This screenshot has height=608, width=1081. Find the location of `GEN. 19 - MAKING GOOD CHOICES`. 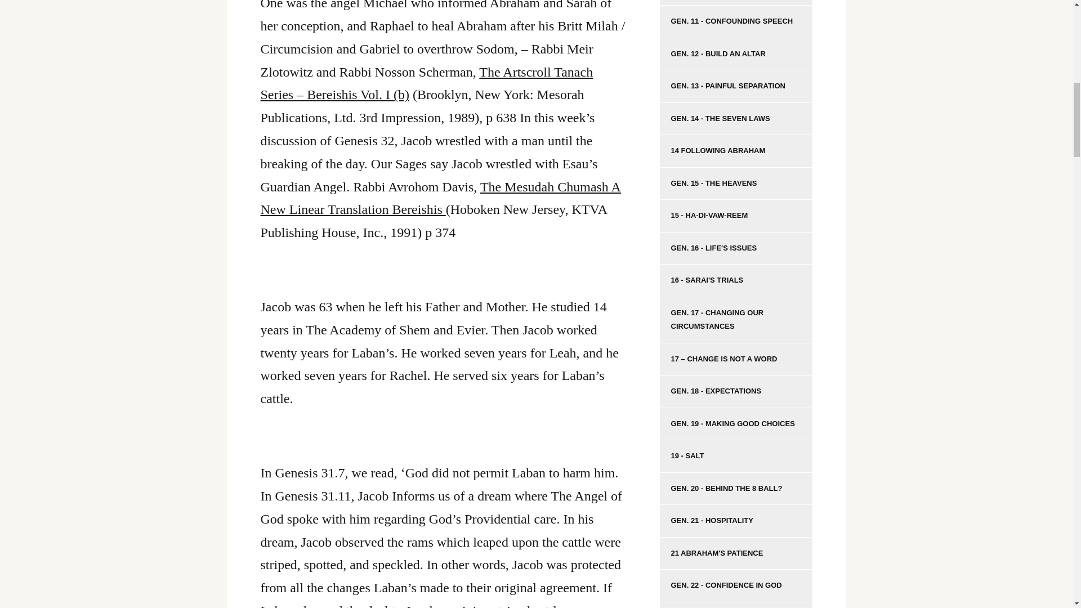

GEN. 19 - MAKING GOOD CHOICES is located at coordinates (736, 424).